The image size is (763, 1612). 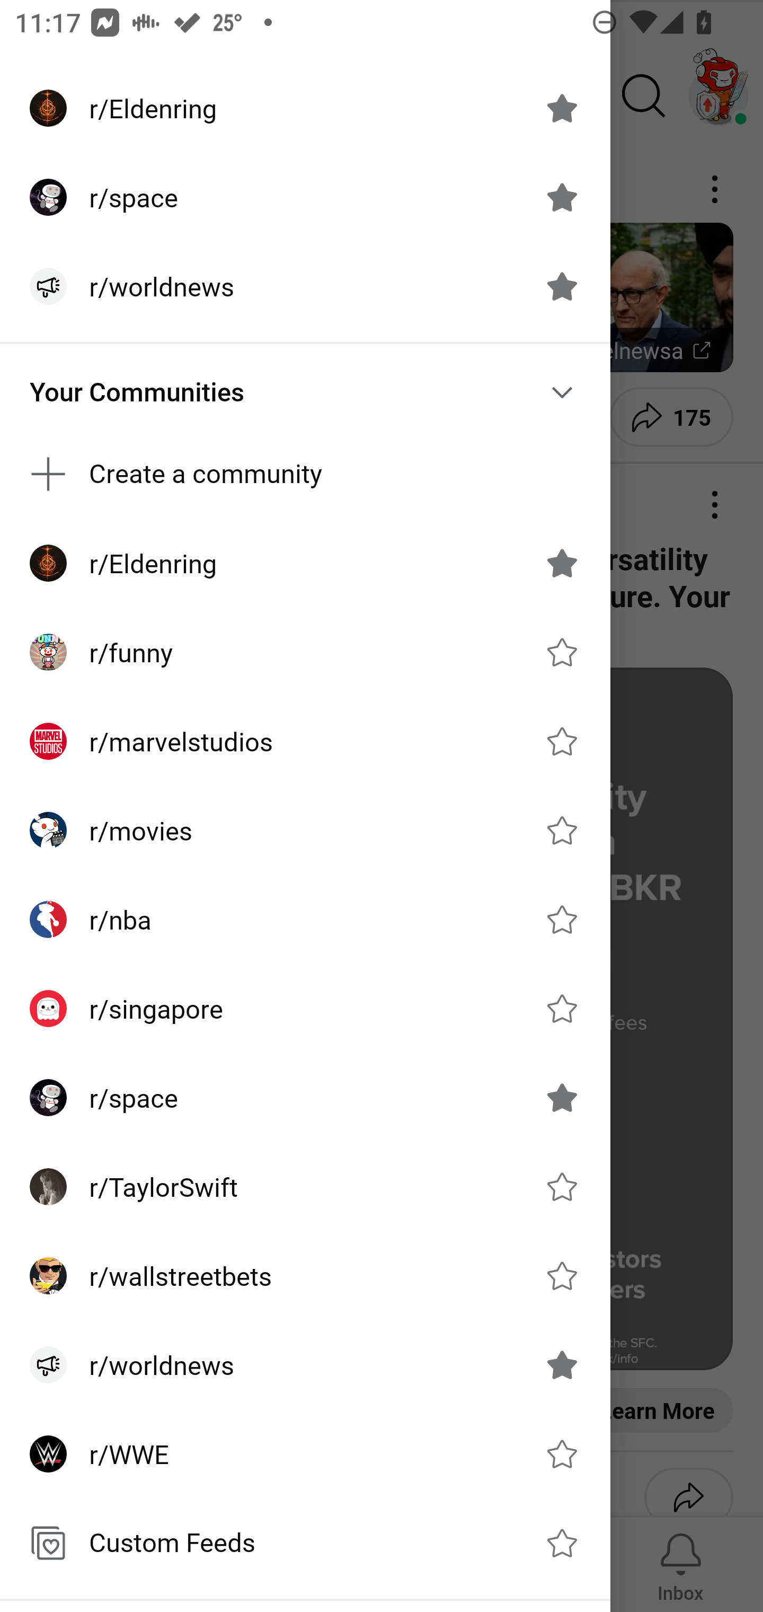 I want to click on r/wallstreetbets Favorite r/wallstreetbets, so click(x=305, y=1276).